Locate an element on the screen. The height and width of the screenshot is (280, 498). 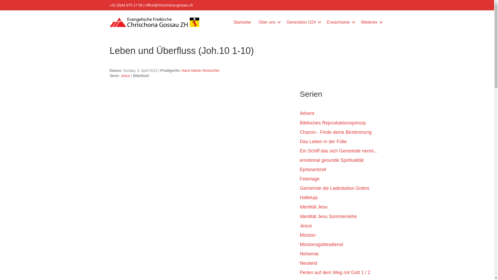
Jesus is located at coordinates (342, 227).